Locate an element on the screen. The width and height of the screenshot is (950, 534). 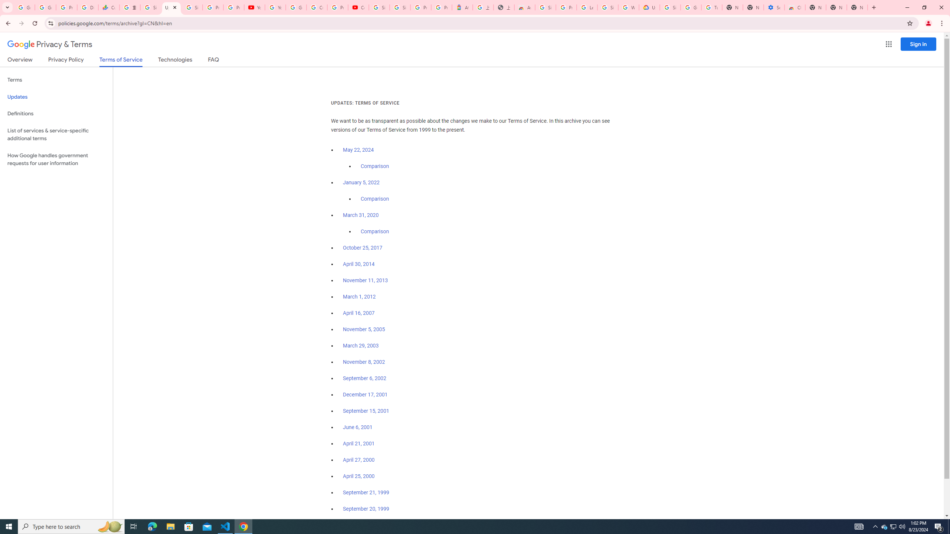
May 22, 2024 is located at coordinates (358, 150).